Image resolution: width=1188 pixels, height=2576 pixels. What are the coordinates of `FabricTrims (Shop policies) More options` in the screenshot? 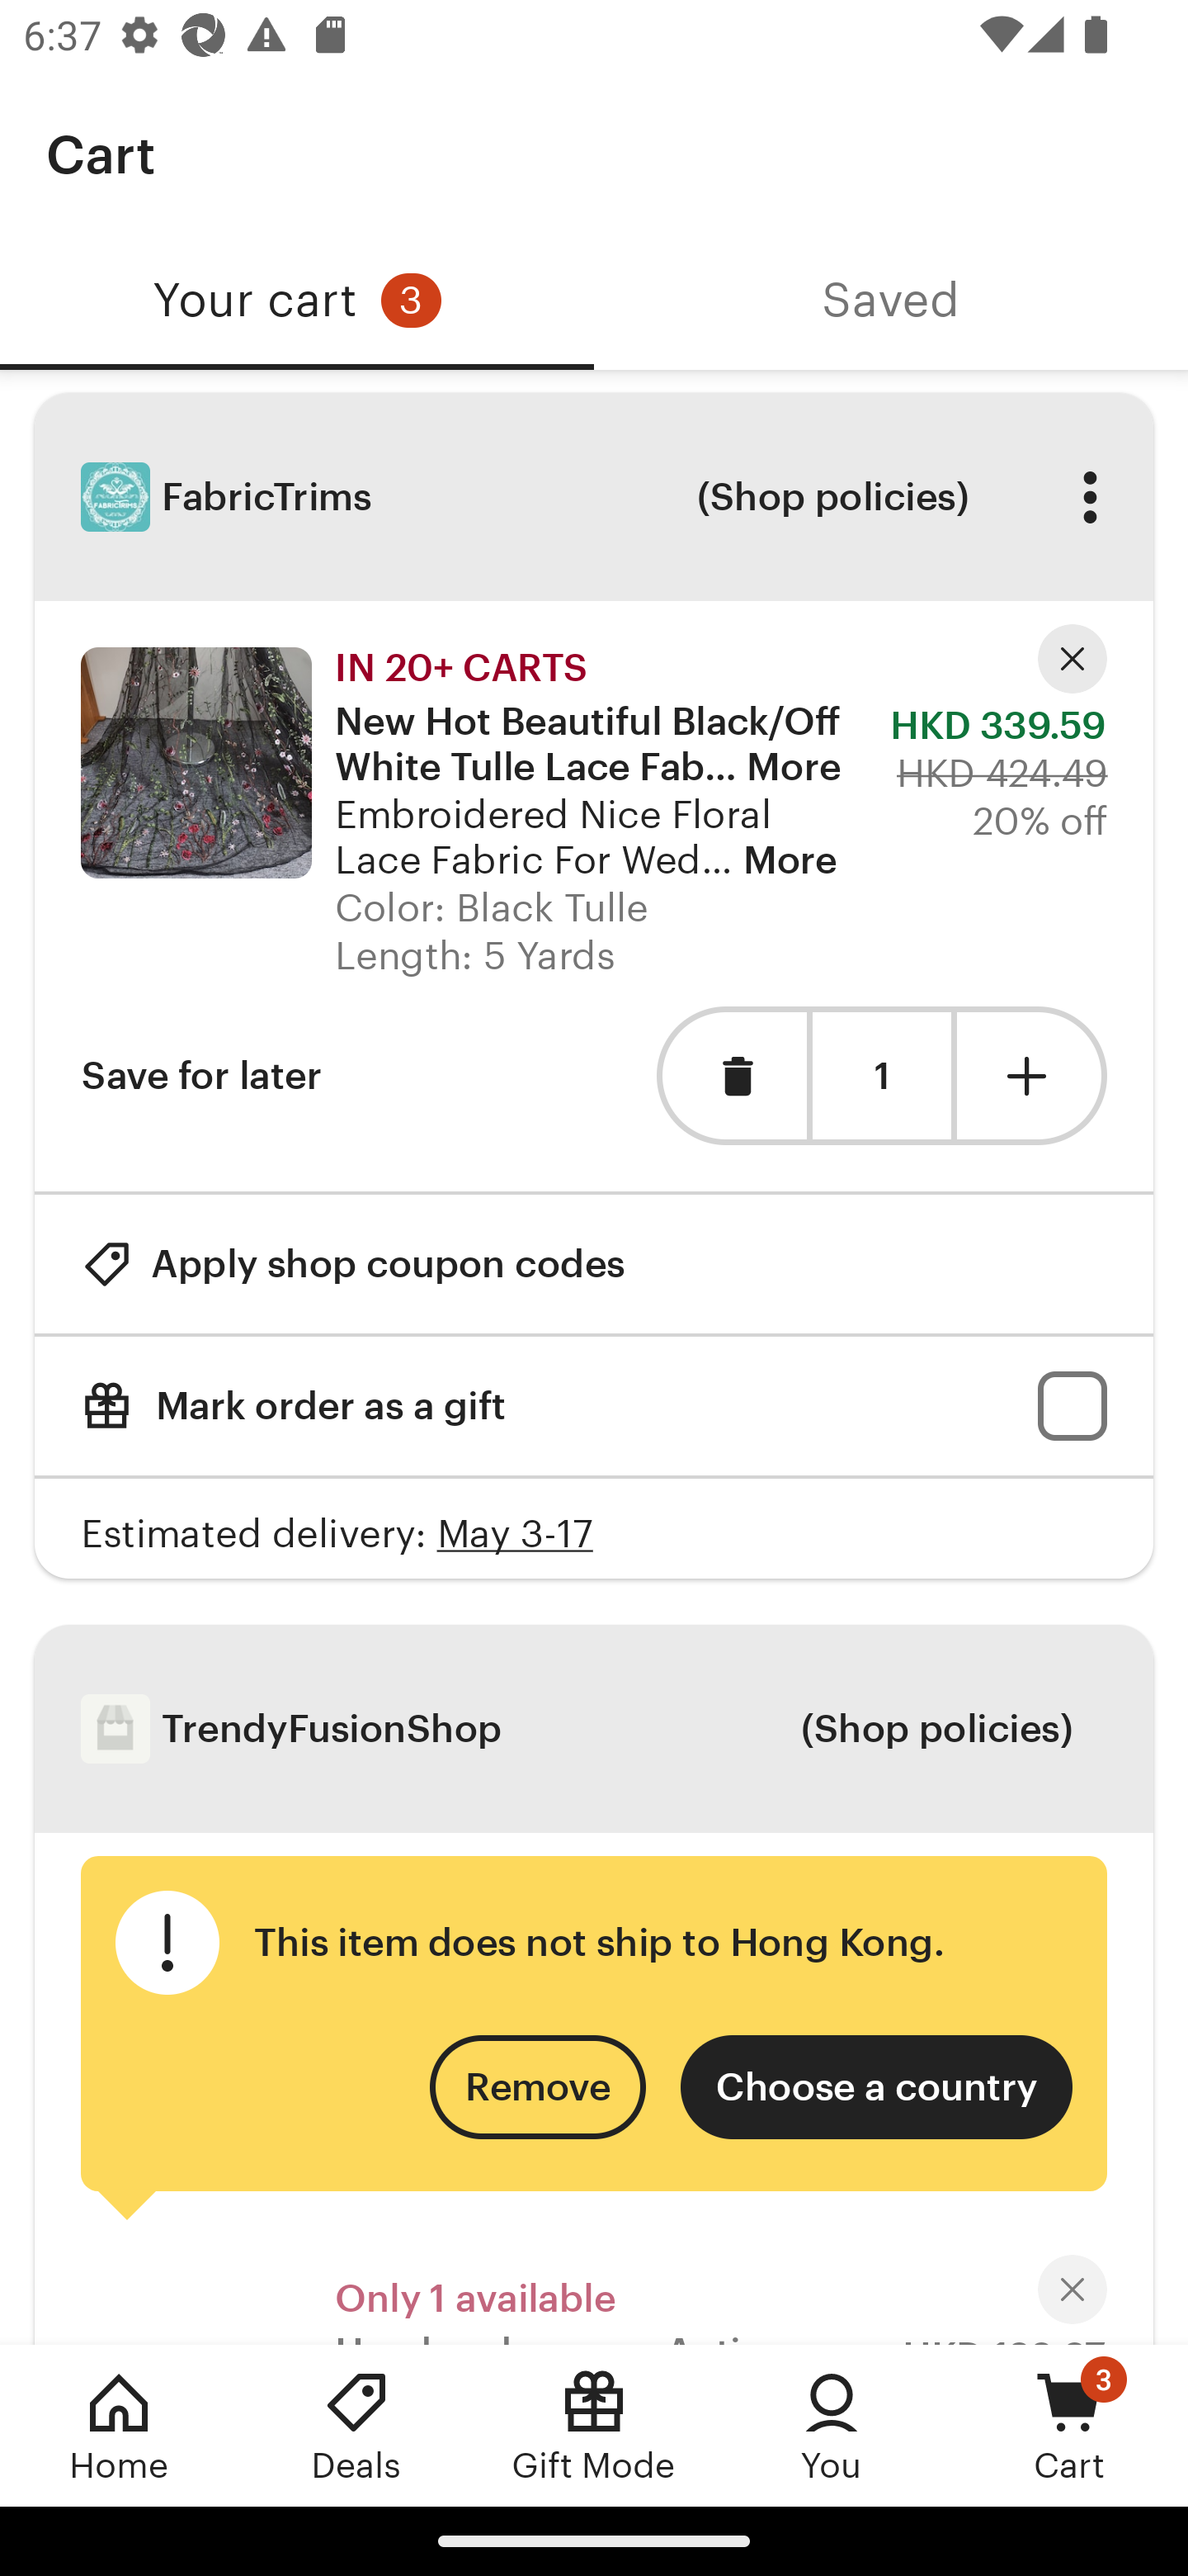 It's located at (594, 497).